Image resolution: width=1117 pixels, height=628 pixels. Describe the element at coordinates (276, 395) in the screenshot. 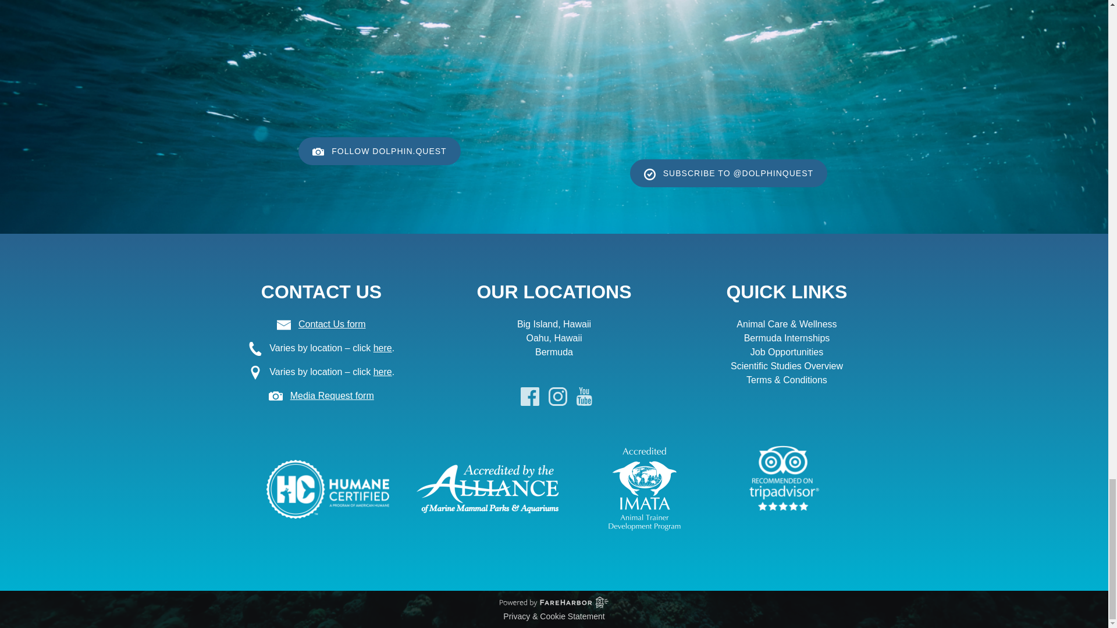

I see `Camera` at that location.